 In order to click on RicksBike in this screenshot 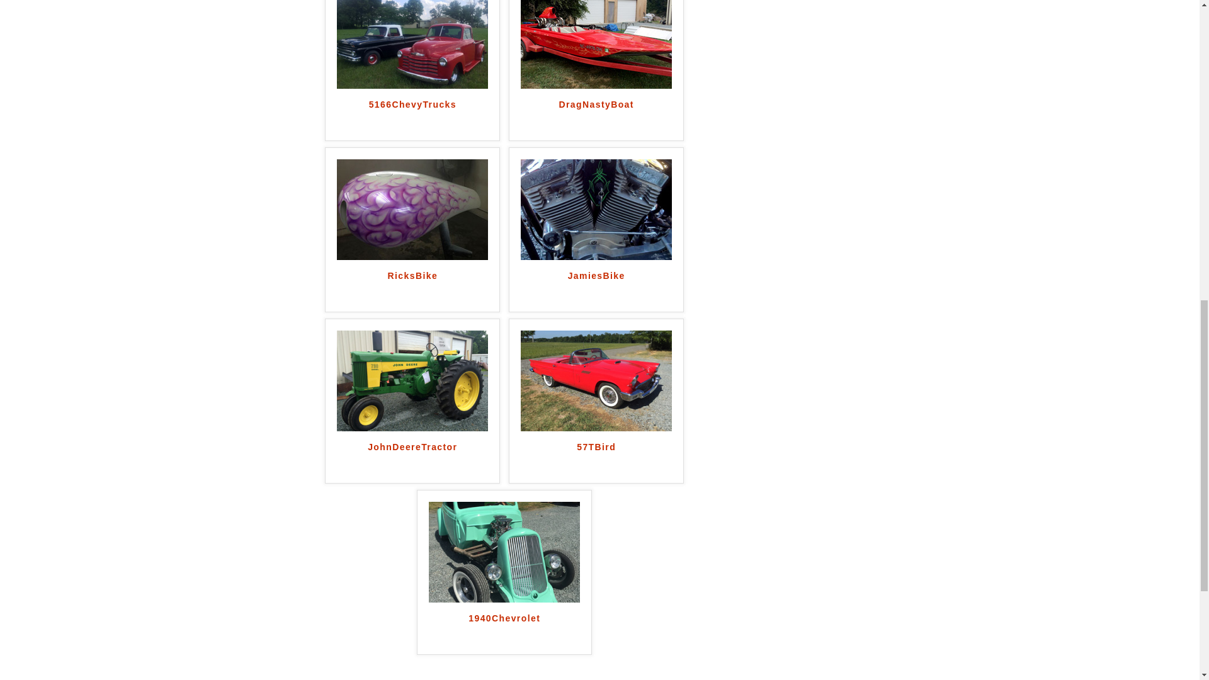, I will do `click(412, 208)`.